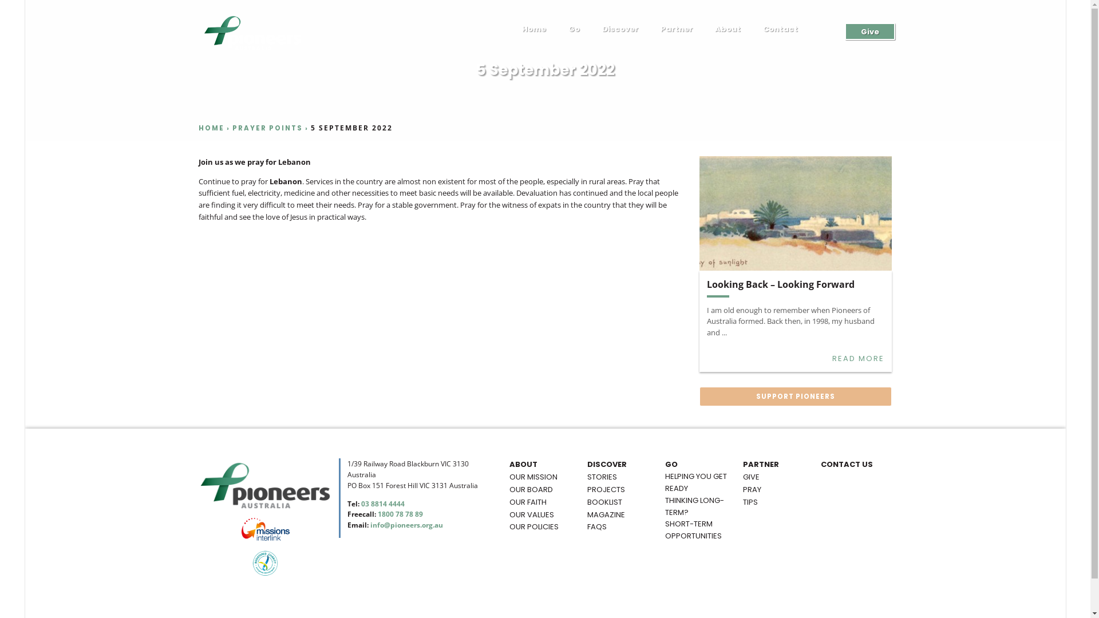 Image resolution: width=1099 pixels, height=618 pixels. What do you see at coordinates (781, 32) in the screenshot?
I see `Contact` at bounding box center [781, 32].